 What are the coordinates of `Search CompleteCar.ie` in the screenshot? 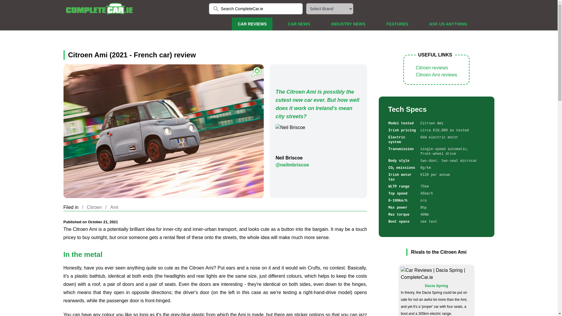 It's located at (256, 8).